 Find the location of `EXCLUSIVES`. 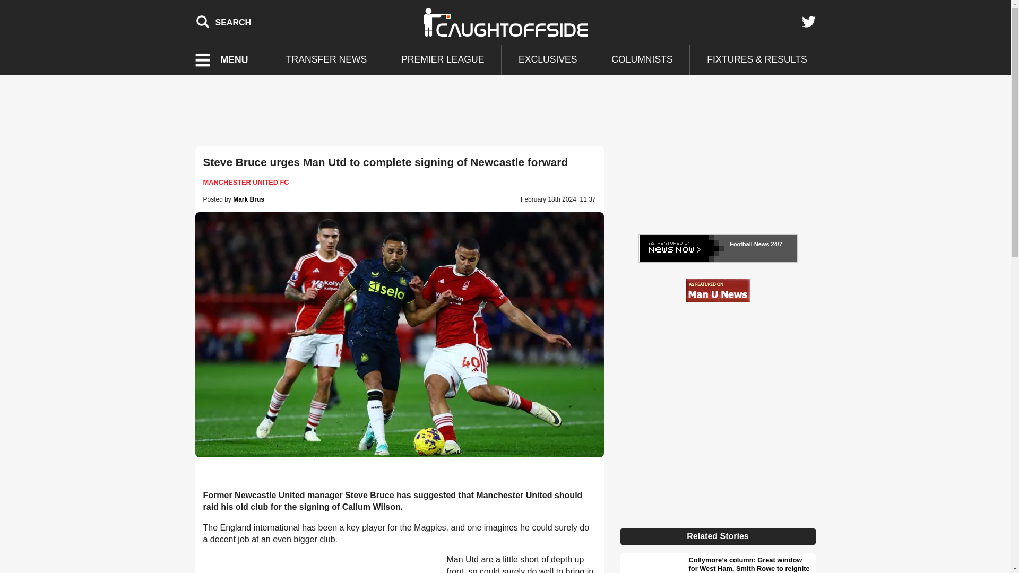

EXCLUSIVES is located at coordinates (548, 60).